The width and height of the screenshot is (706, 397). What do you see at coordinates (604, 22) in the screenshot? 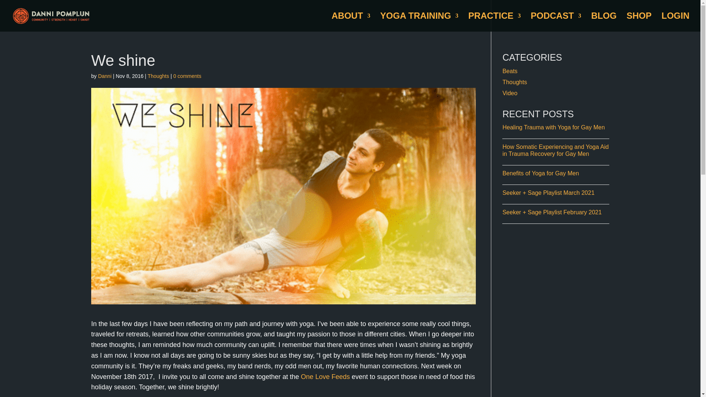
I see `BLOG` at bounding box center [604, 22].